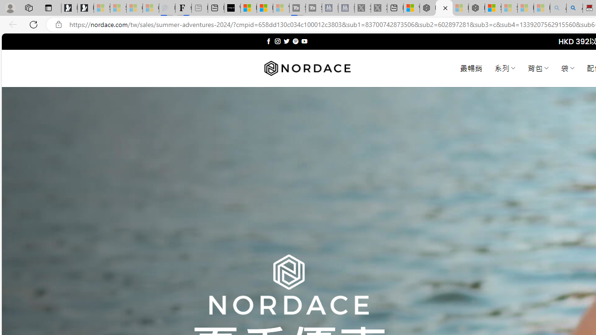 Image resolution: width=596 pixels, height=335 pixels. I want to click on Microsoft Start Sports, so click(249, 8).